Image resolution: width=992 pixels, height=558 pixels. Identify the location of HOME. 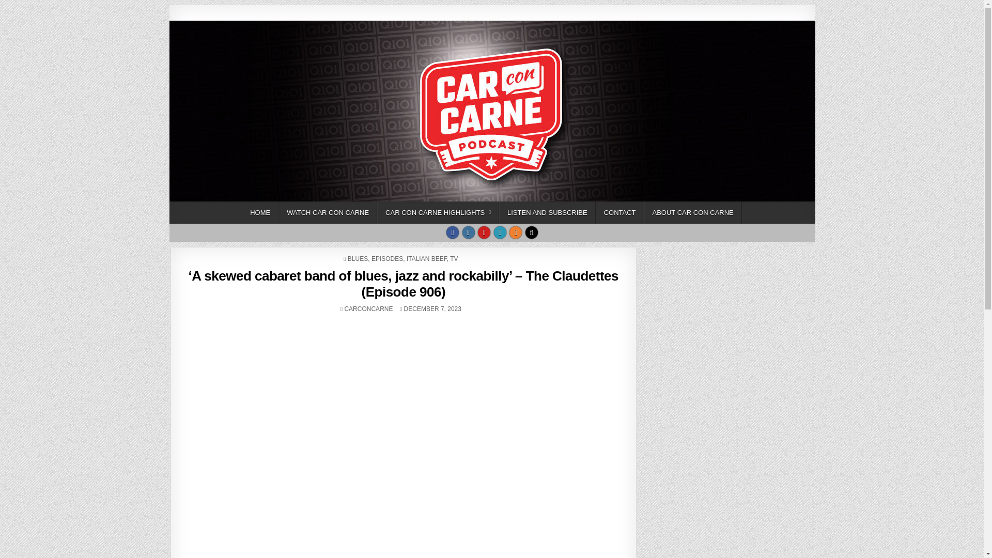
(260, 212).